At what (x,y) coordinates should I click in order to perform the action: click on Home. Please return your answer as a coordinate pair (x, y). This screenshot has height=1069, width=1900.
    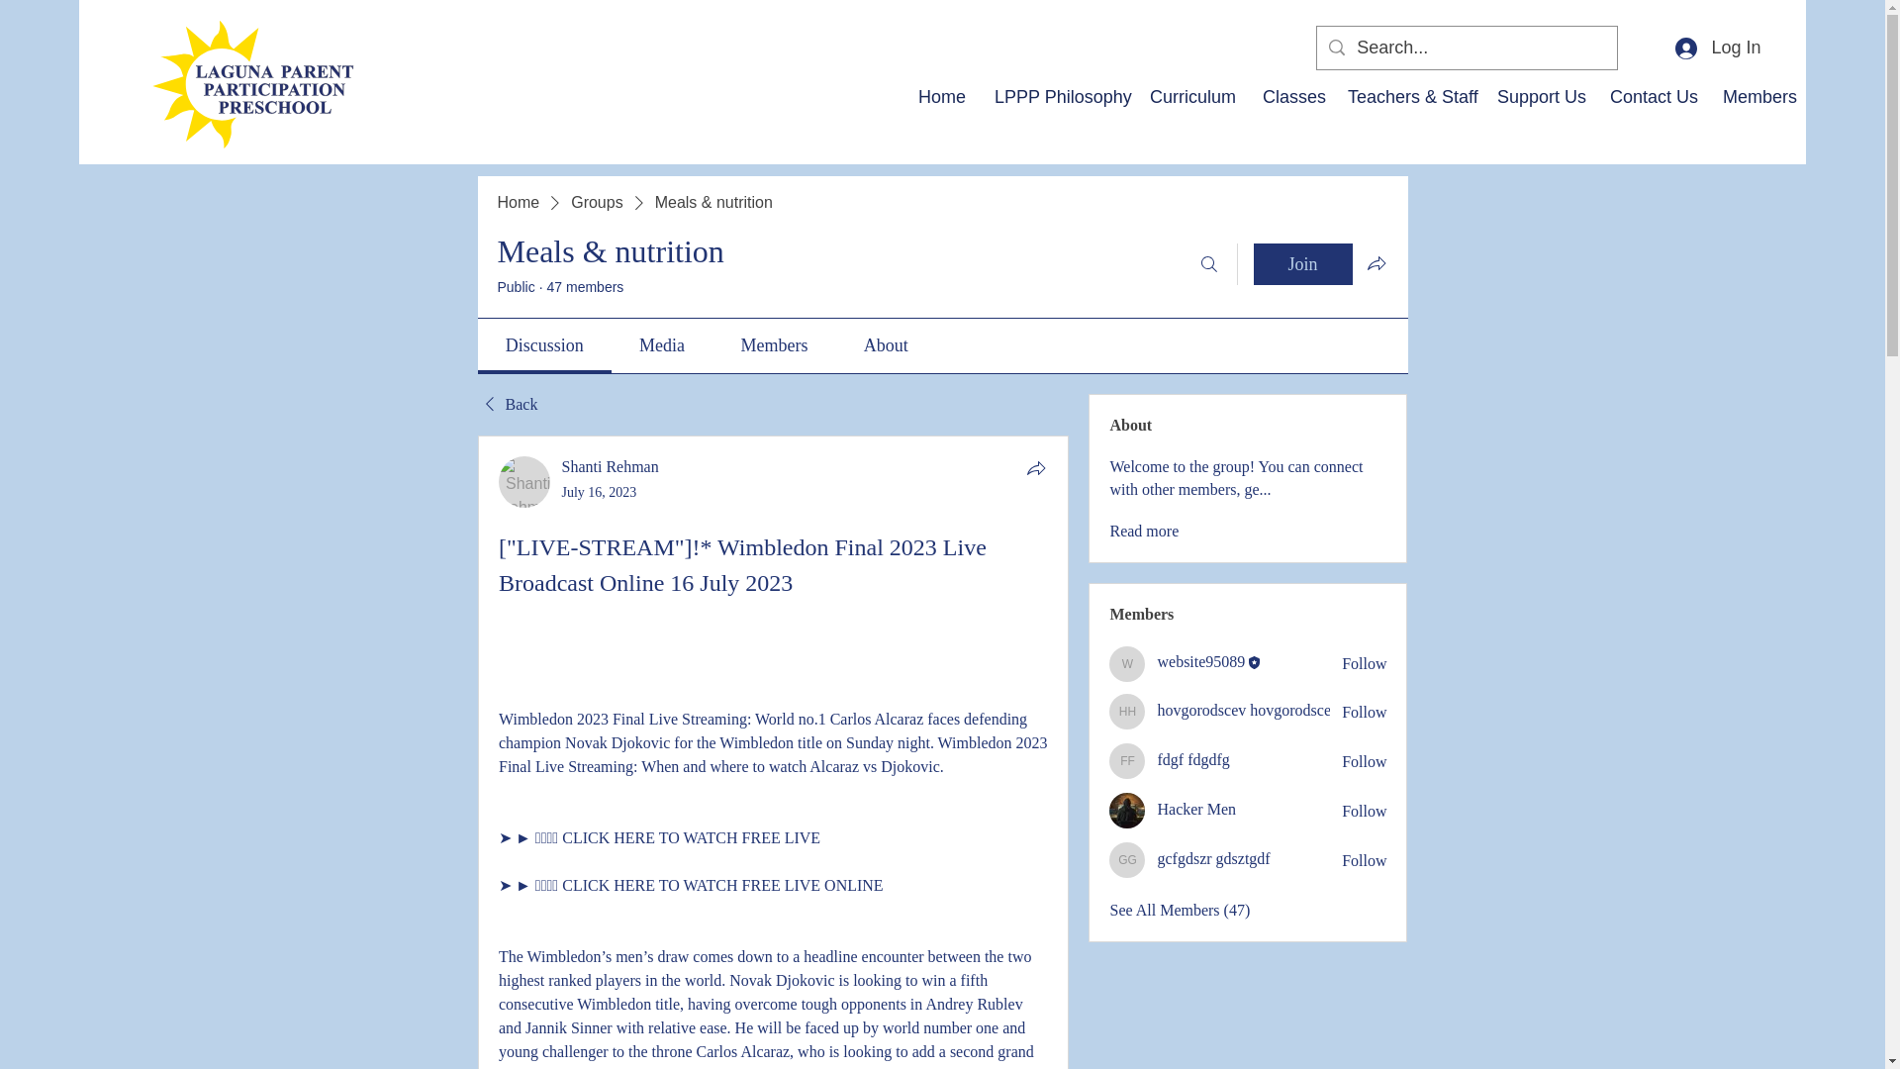
    Looking at the image, I should click on (942, 97).